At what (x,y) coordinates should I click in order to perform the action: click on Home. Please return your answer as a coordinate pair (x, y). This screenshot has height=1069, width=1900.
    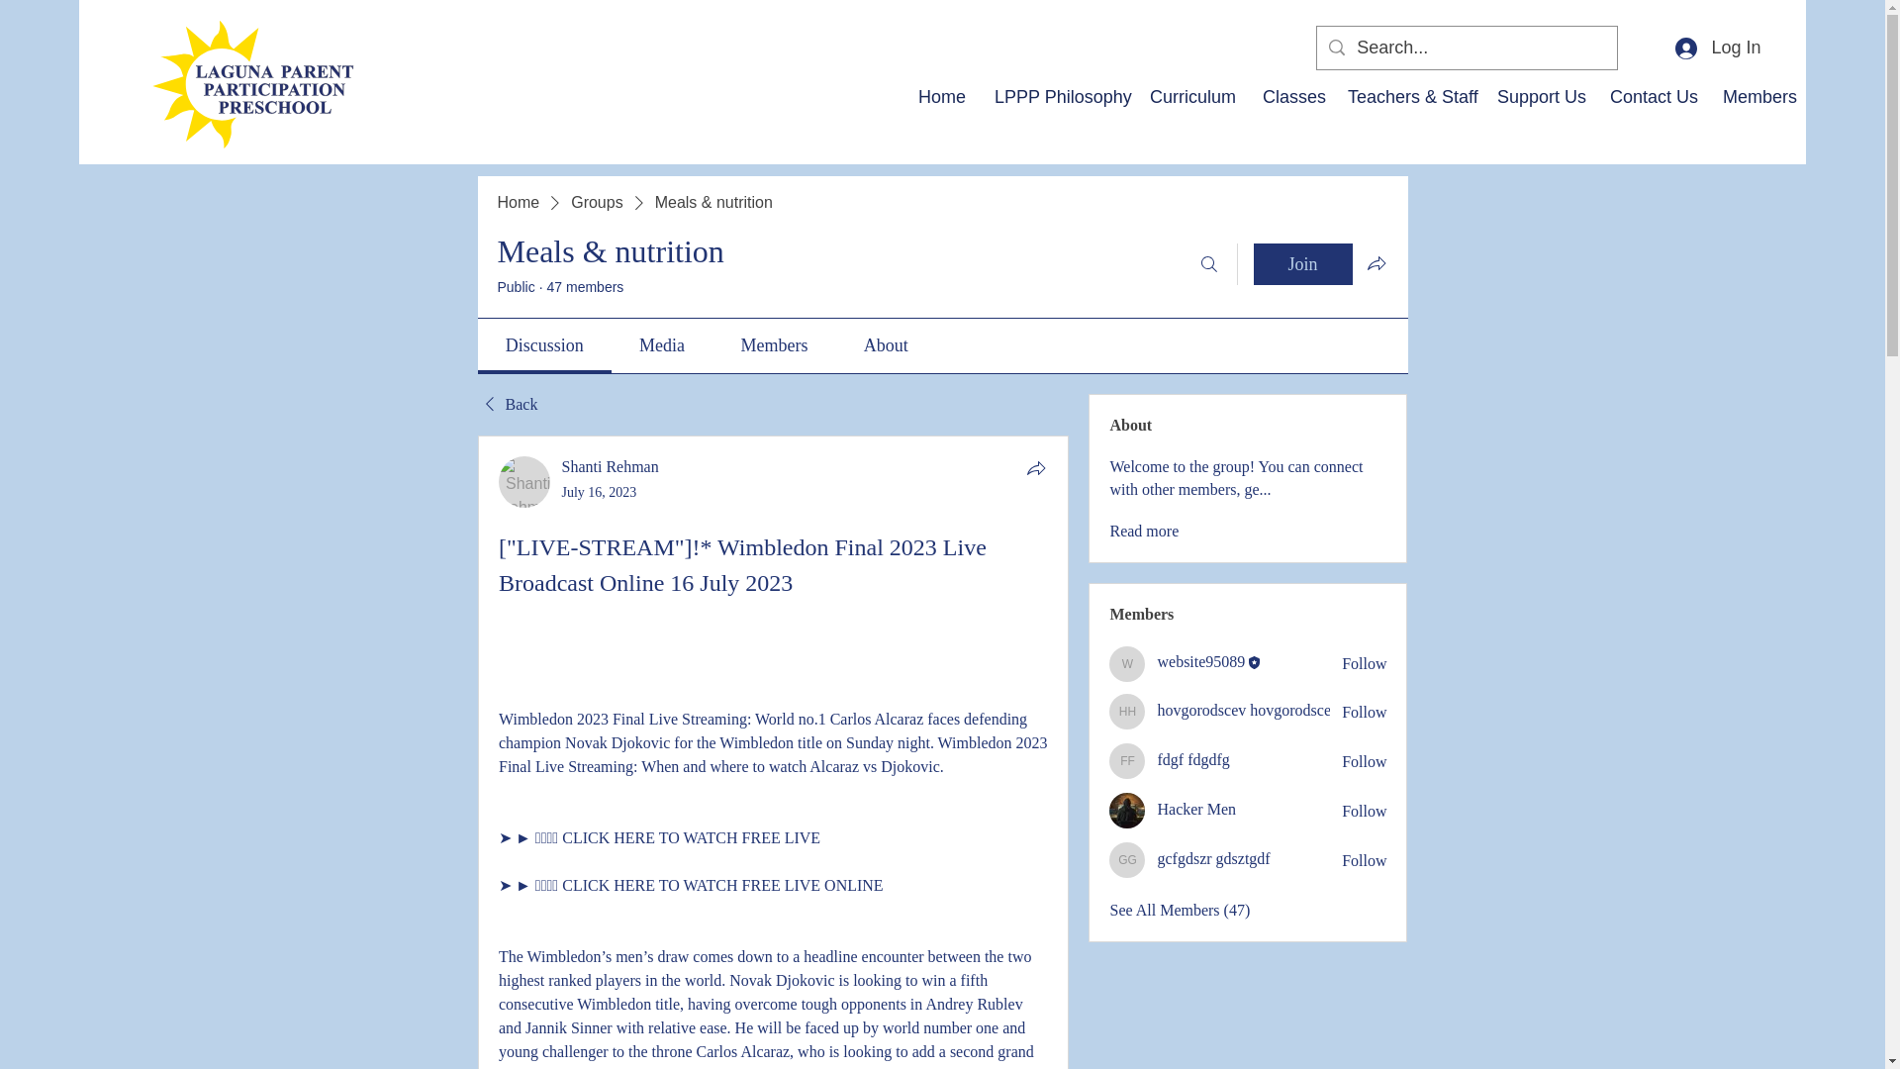
    Looking at the image, I should click on (942, 97).